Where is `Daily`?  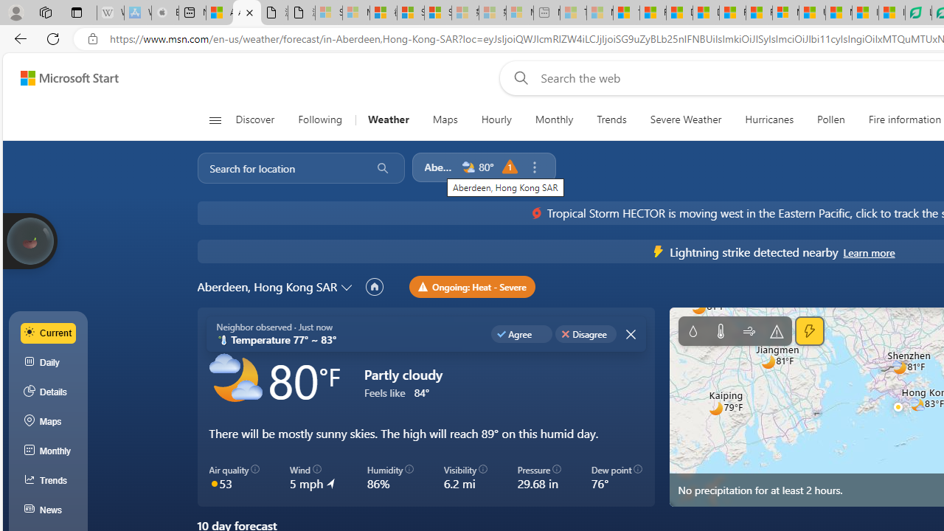 Daily is located at coordinates (49, 363).